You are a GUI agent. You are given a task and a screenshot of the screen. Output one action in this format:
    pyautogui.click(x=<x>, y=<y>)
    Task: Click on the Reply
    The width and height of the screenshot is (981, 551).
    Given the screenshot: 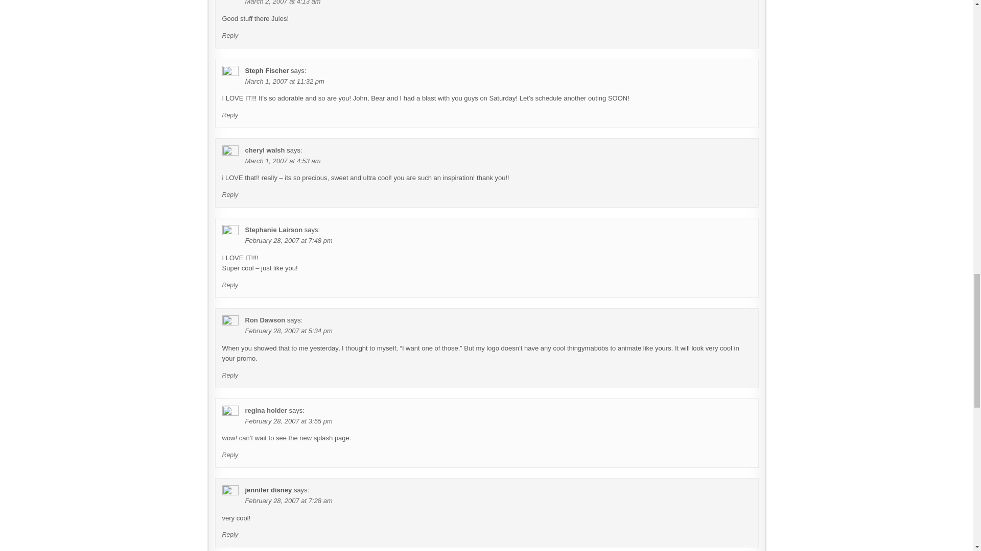 What is the action you would take?
    pyautogui.click(x=230, y=35)
    